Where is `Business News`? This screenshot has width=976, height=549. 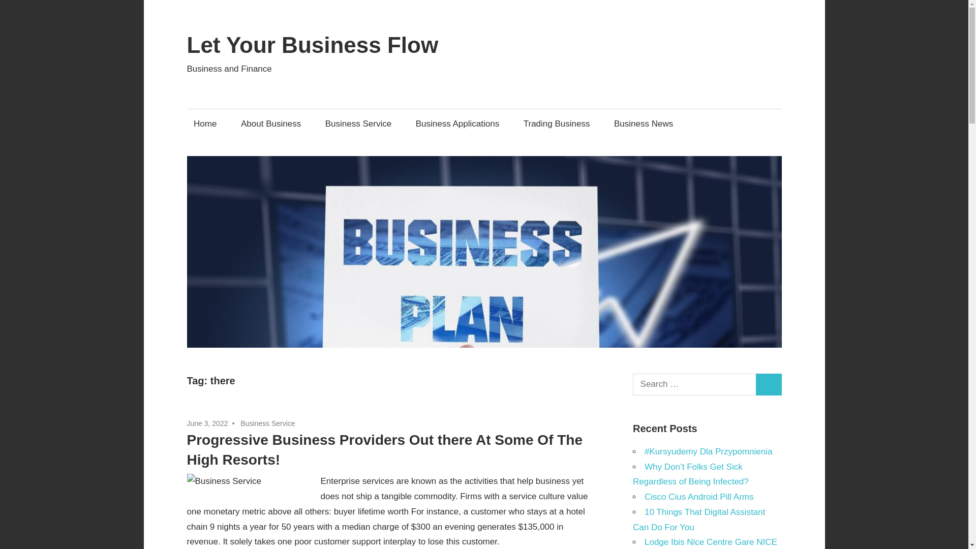
Business News is located at coordinates (643, 124).